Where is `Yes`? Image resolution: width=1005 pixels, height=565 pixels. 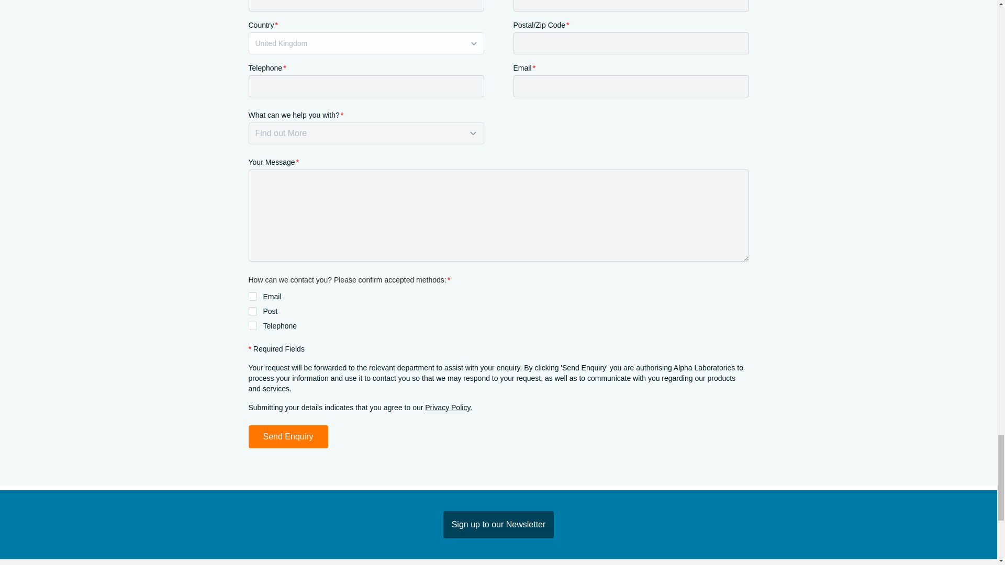 Yes is located at coordinates (252, 311).